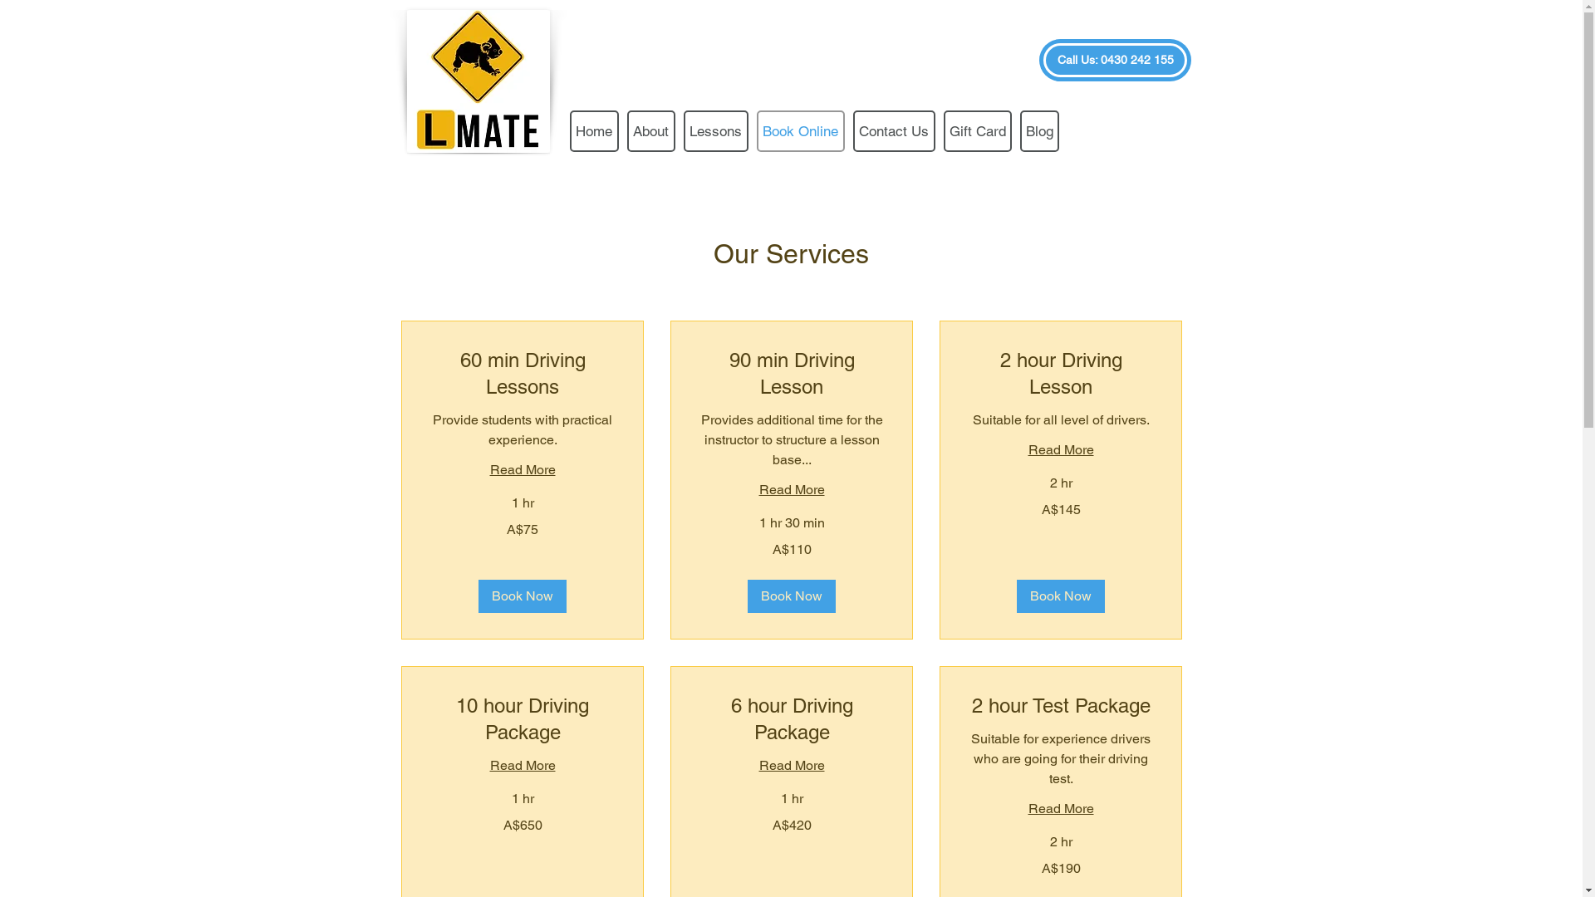  I want to click on Read More, so click(791, 766).